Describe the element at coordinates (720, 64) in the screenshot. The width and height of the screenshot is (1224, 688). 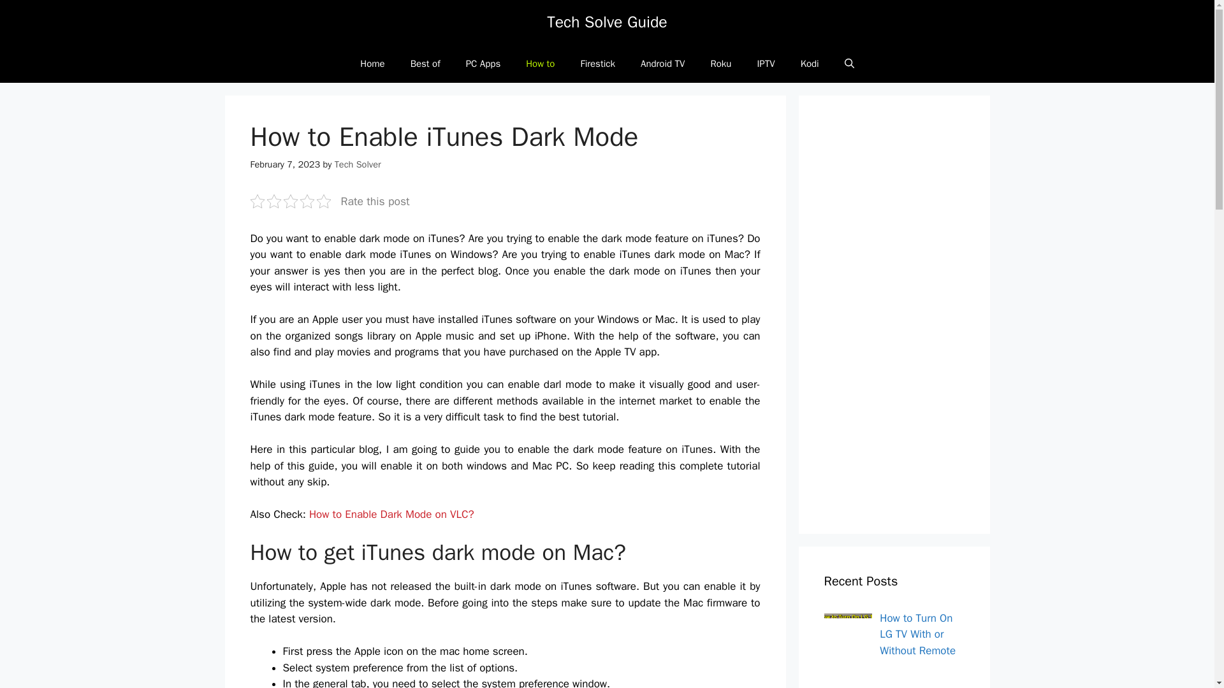
I see `Roku` at that location.